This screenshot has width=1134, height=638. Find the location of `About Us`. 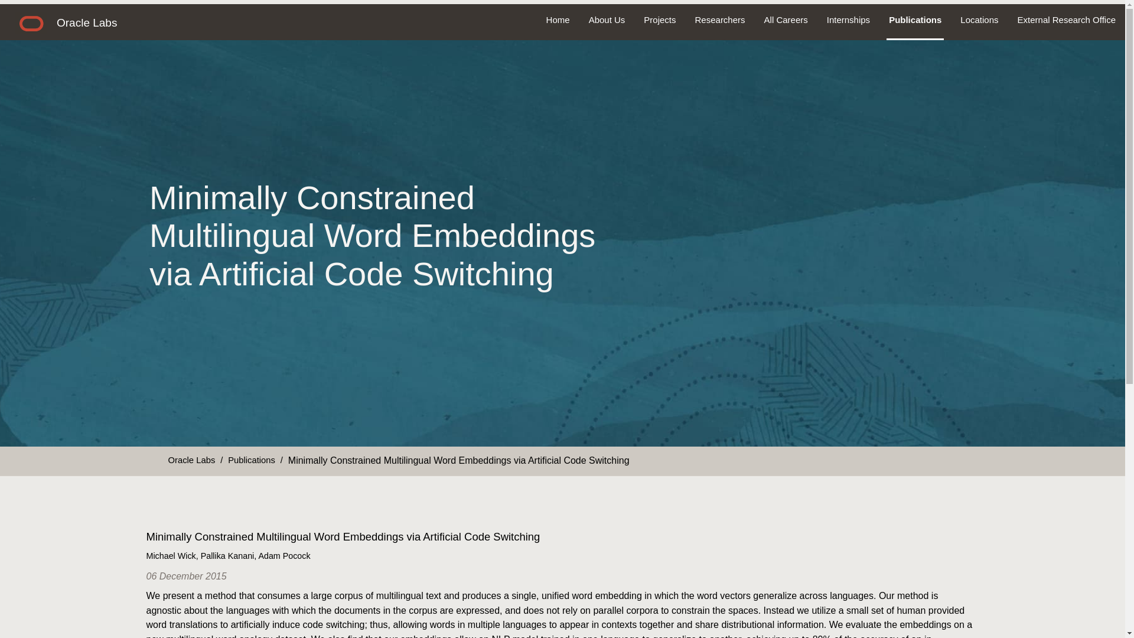

About Us is located at coordinates (607, 20).